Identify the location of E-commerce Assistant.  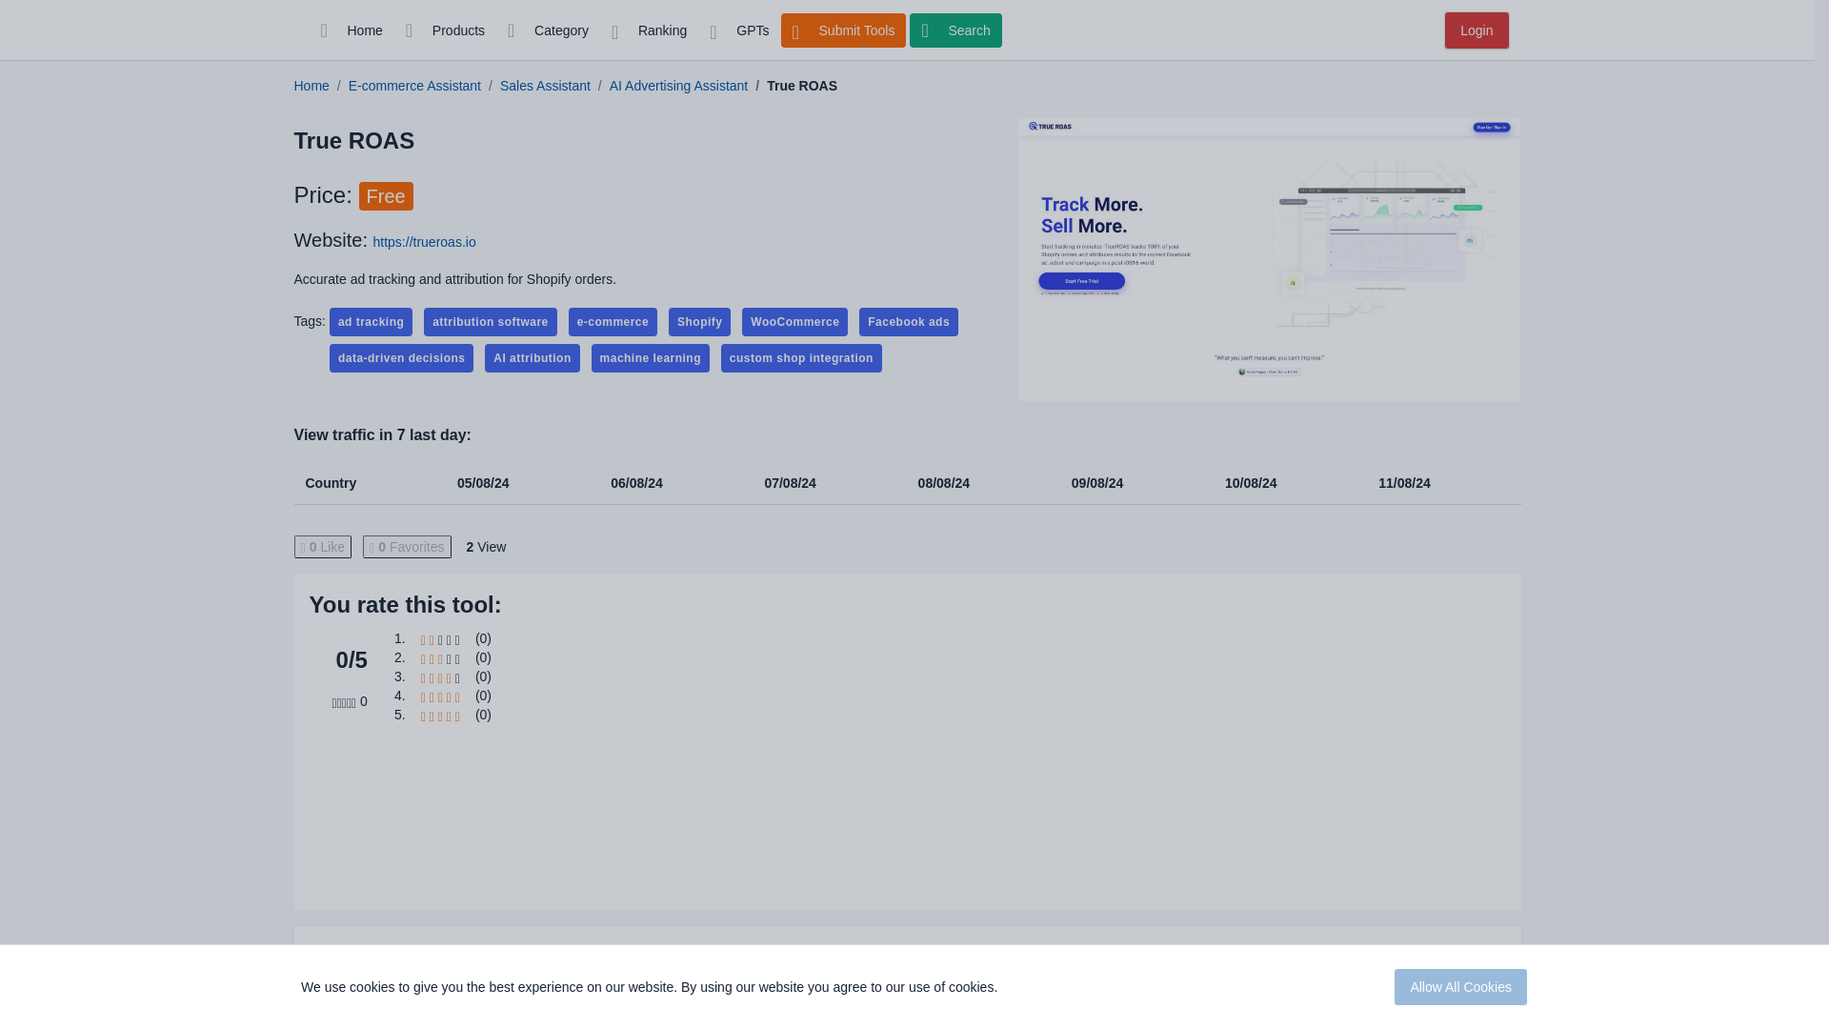
(414, 86).